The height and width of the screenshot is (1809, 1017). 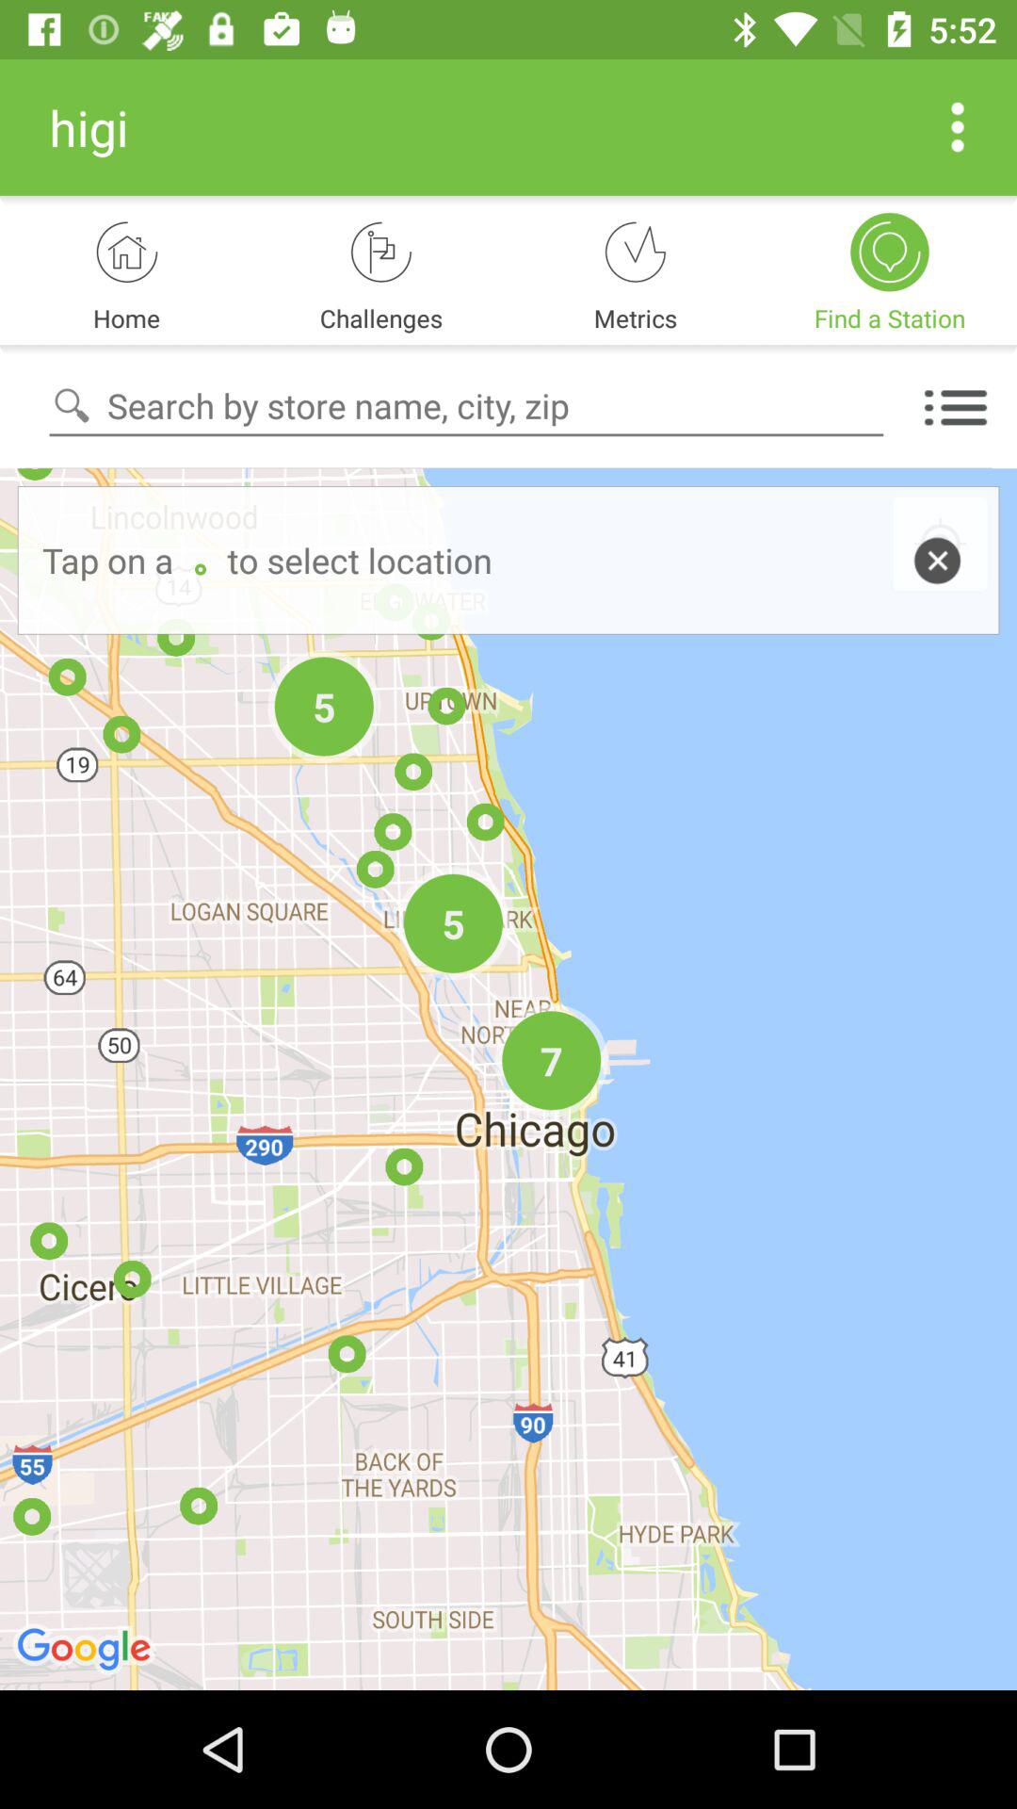 I want to click on click on the x mark, so click(x=940, y=545).